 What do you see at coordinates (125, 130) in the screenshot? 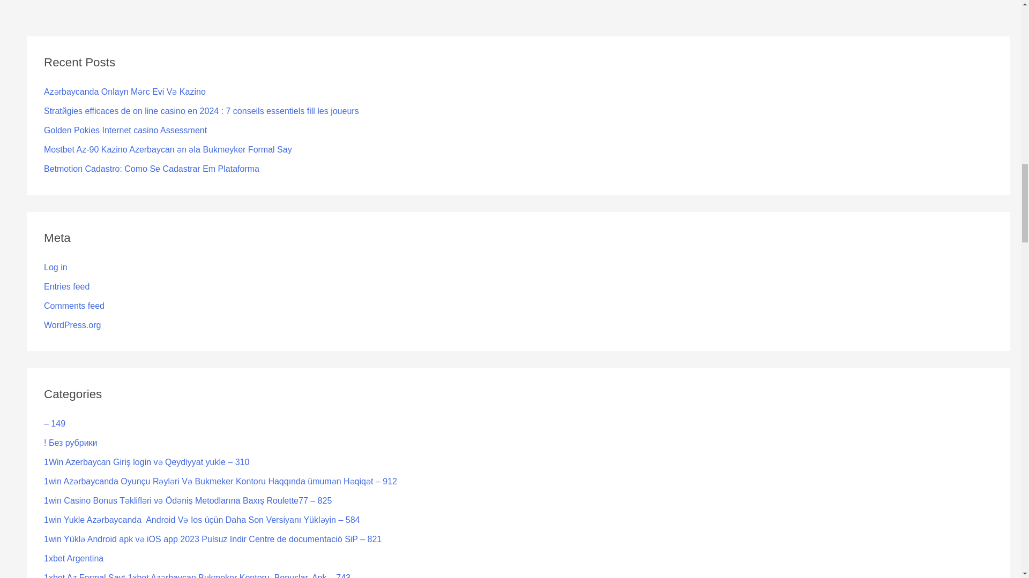
I see `Golden Pokies Internet casino Assessment` at bounding box center [125, 130].